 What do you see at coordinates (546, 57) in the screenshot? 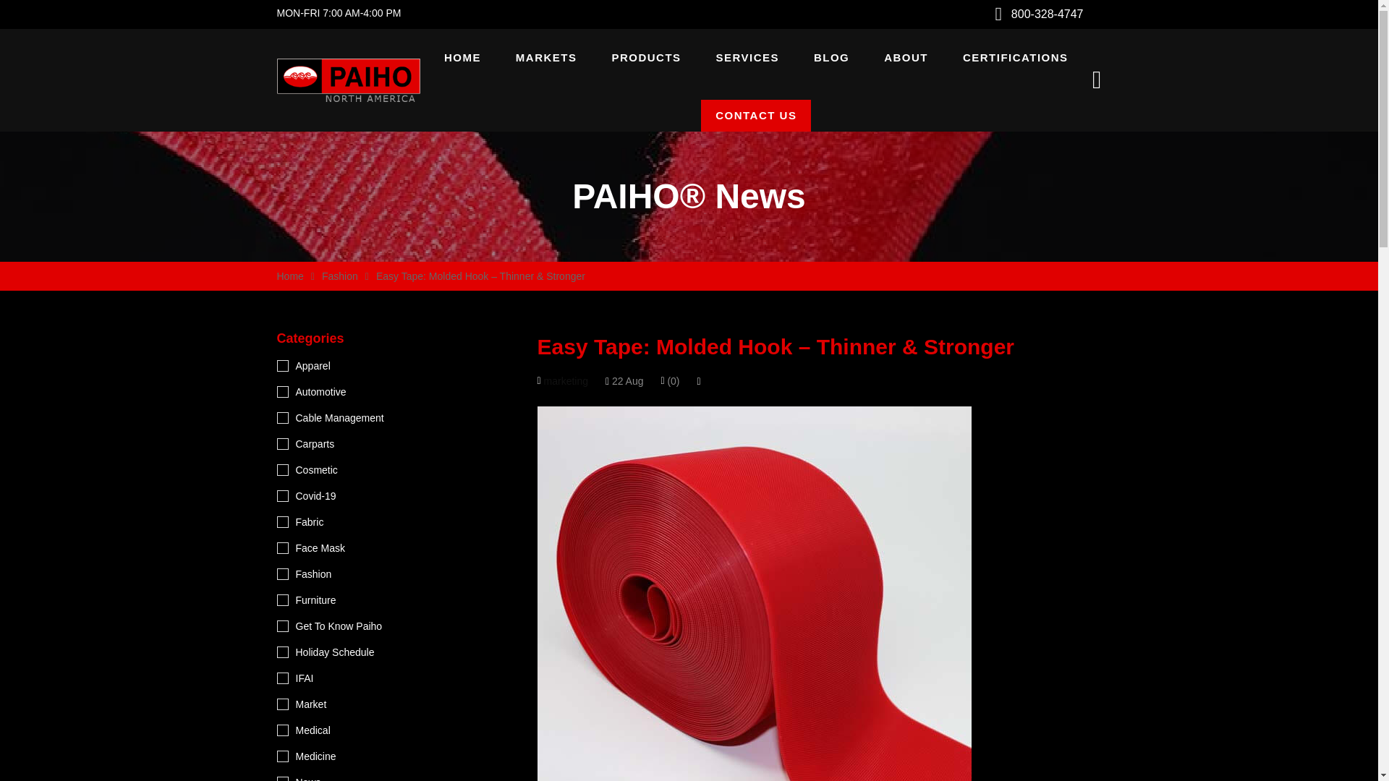
I see `MARKETS` at bounding box center [546, 57].